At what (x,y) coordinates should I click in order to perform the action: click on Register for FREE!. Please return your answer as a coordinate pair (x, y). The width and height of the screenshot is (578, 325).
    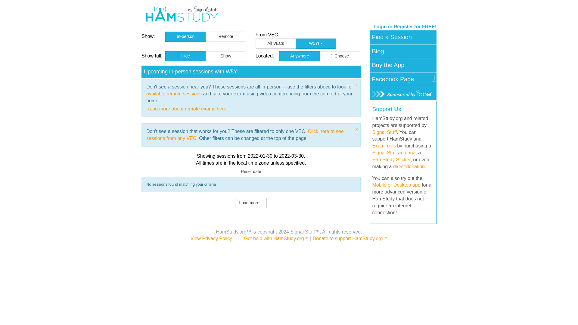
    Looking at the image, I should click on (415, 26).